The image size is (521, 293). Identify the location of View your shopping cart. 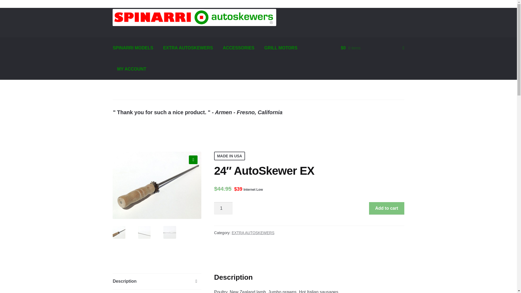
(372, 48).